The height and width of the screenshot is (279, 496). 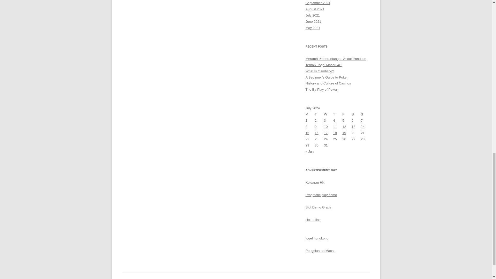 What do you see at coordinates (319, 114) in the screenshot?
I see `Tuesday` at bounding box center [319, 114].